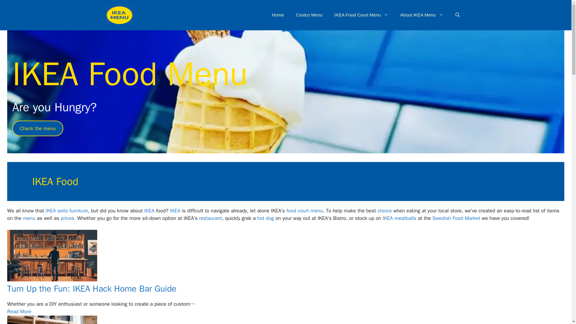 This screenshot has width=576, height=324. Describe the element at coordinates (388, 218) in the screenshot. I see `IKEA` at that location.